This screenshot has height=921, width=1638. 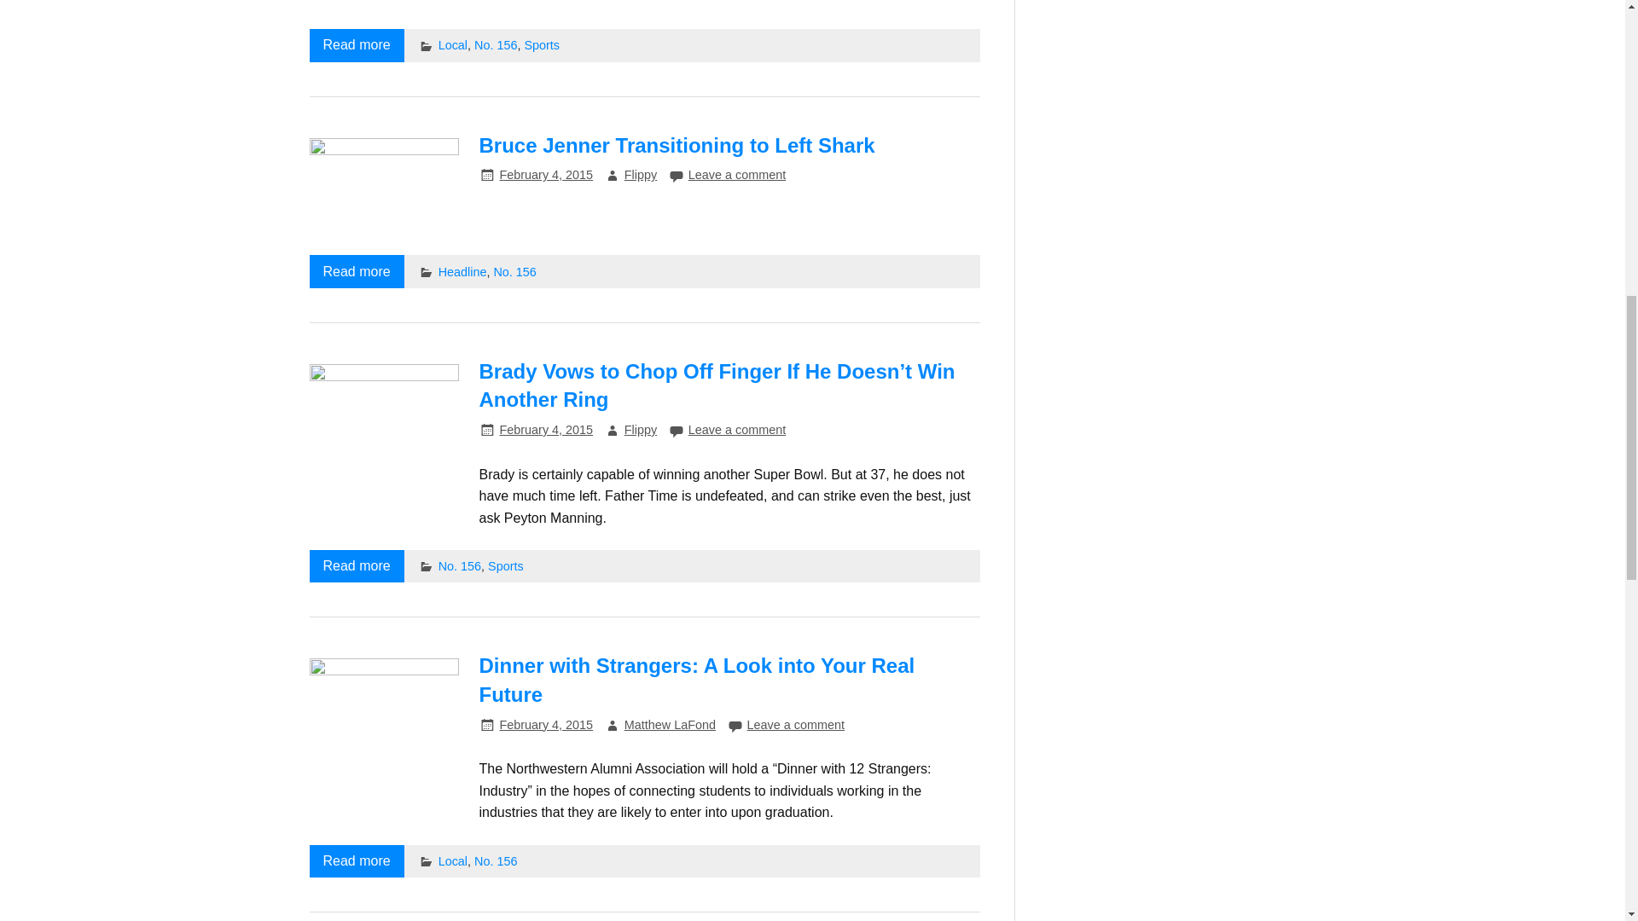 I want to click on 10:00 am, so click(x=546, y=725).